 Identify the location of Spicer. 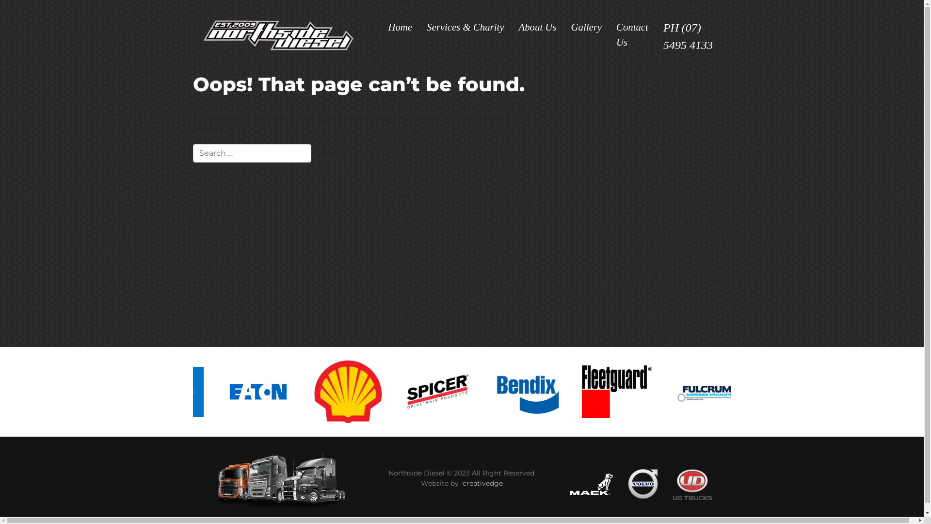
(505, 392).